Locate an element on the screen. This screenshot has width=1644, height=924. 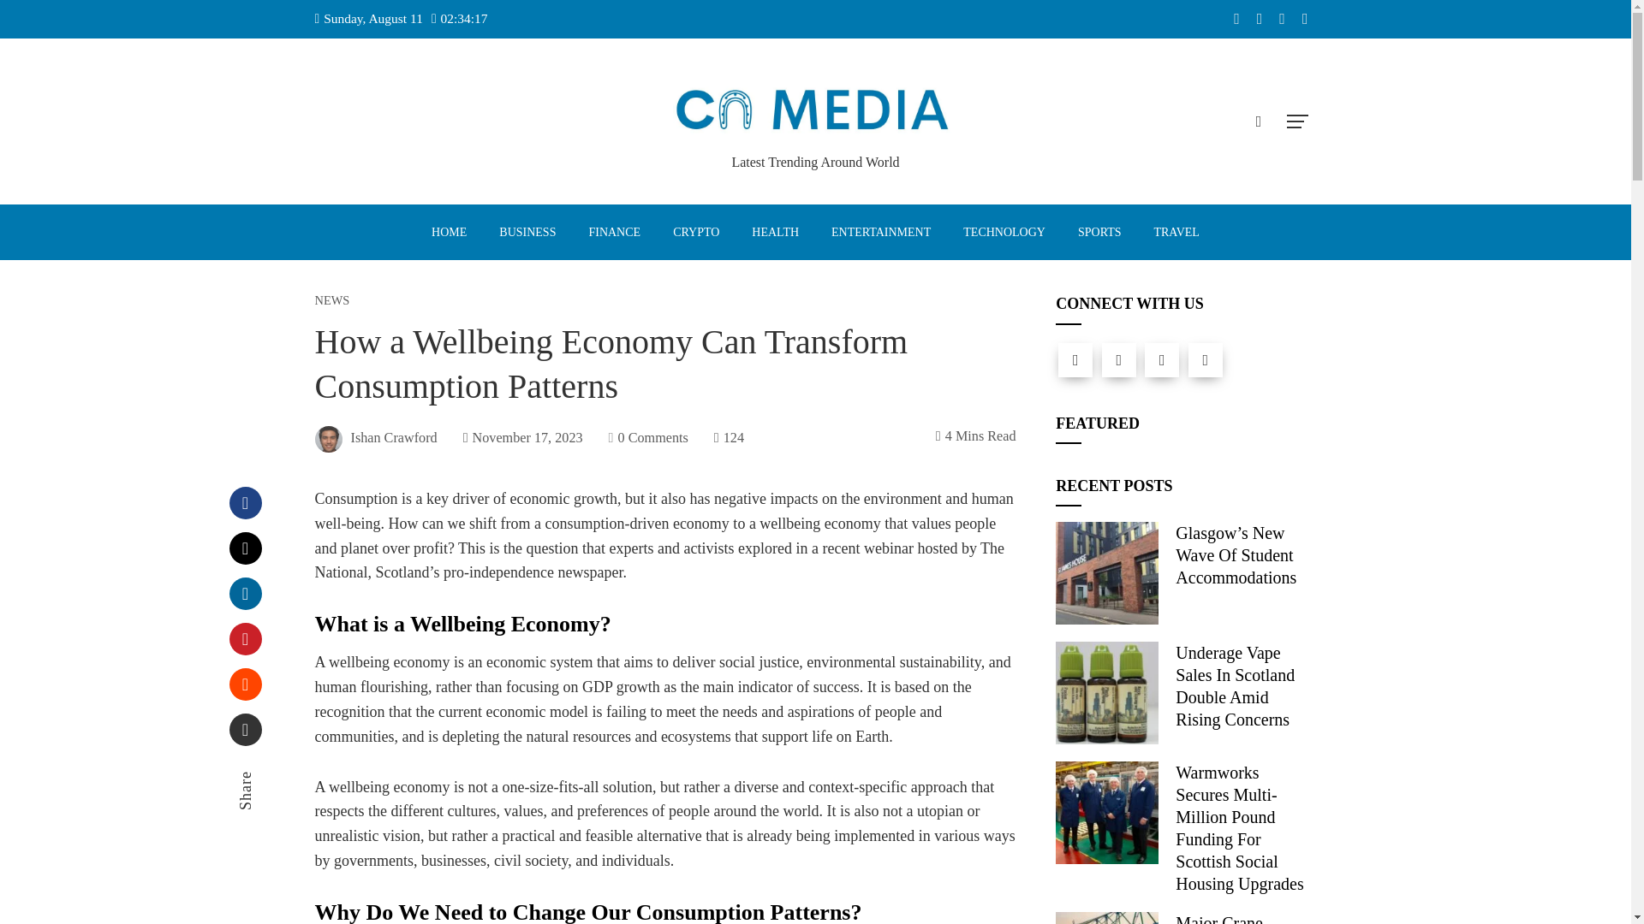
Stumbleupon is located at coordinates (245, 684).